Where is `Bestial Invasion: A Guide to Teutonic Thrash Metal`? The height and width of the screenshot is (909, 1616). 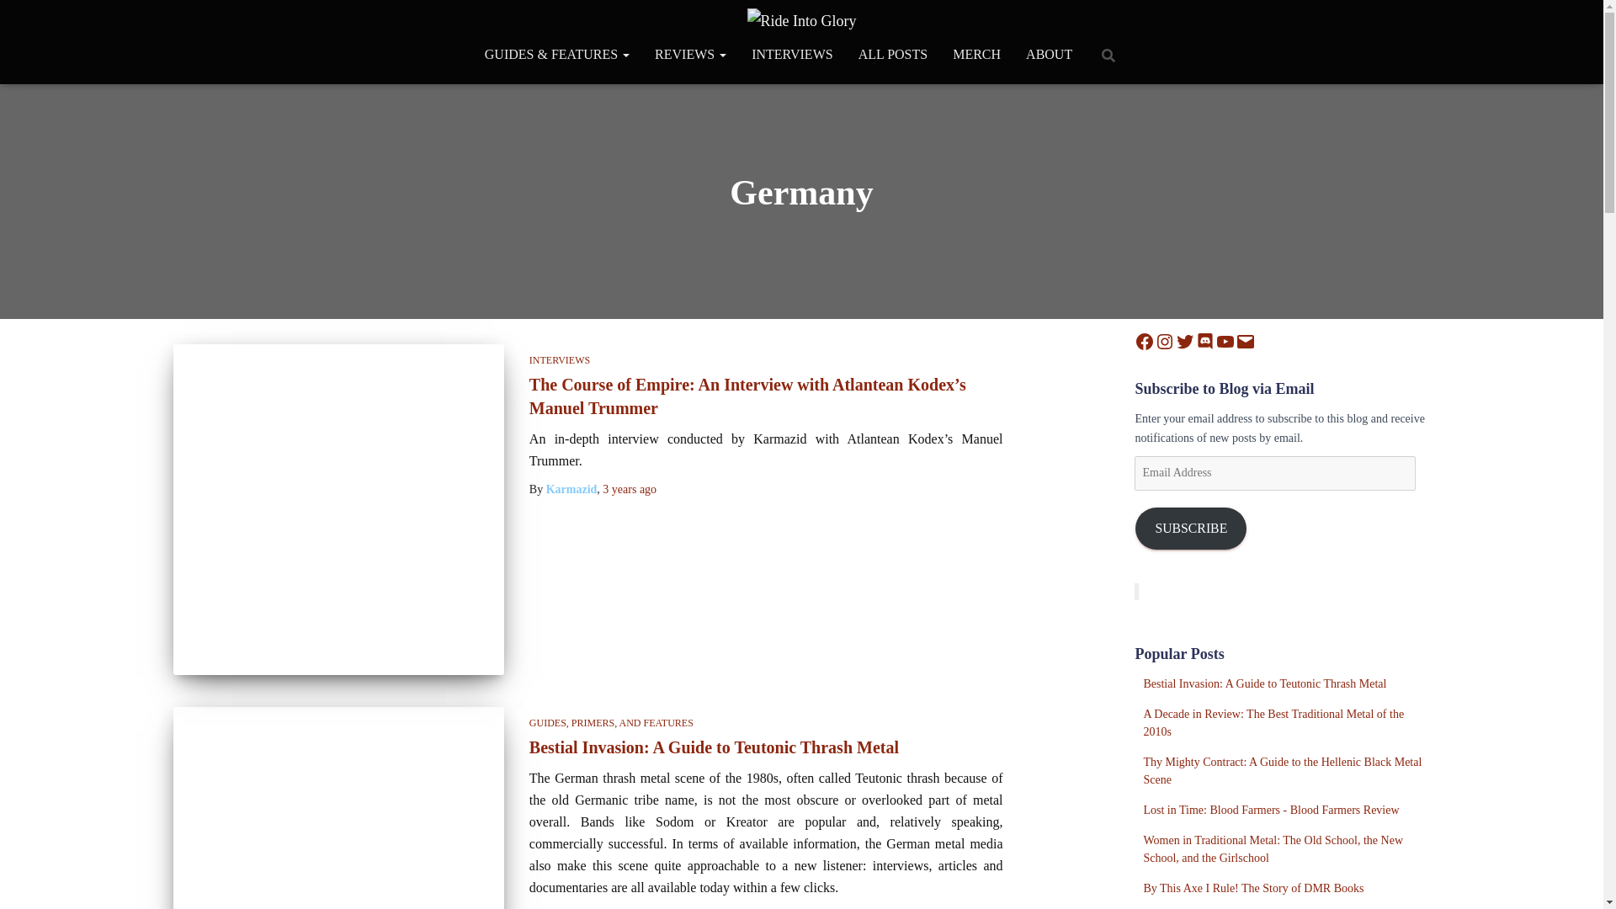
Bestial Invasion: A Guide to Teutonic Thrash Metal is located at coordinates (714, 747).